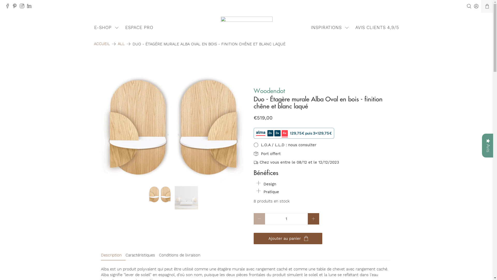 The height and width of the screenshot is (280, 497). I want to click on Conditions de livraison, so click(182, 256).